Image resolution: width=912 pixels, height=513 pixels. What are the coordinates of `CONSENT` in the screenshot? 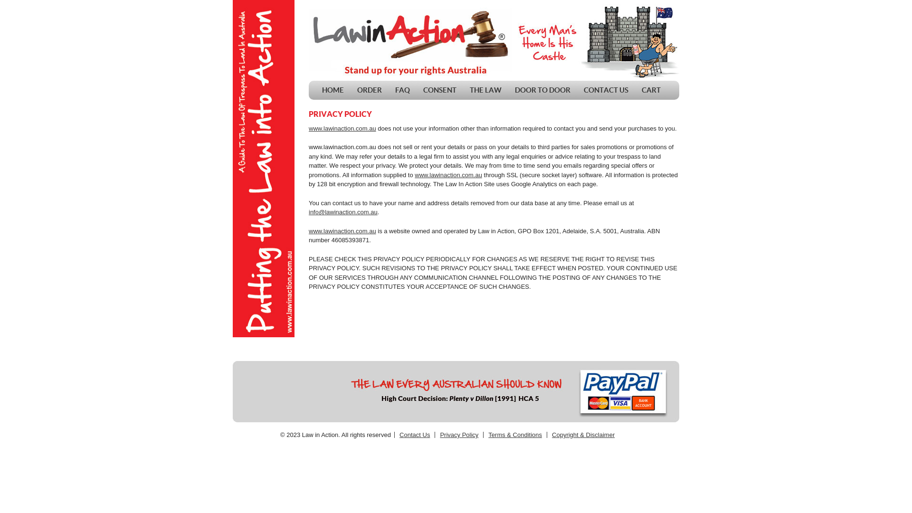 It's located at (440, 90).